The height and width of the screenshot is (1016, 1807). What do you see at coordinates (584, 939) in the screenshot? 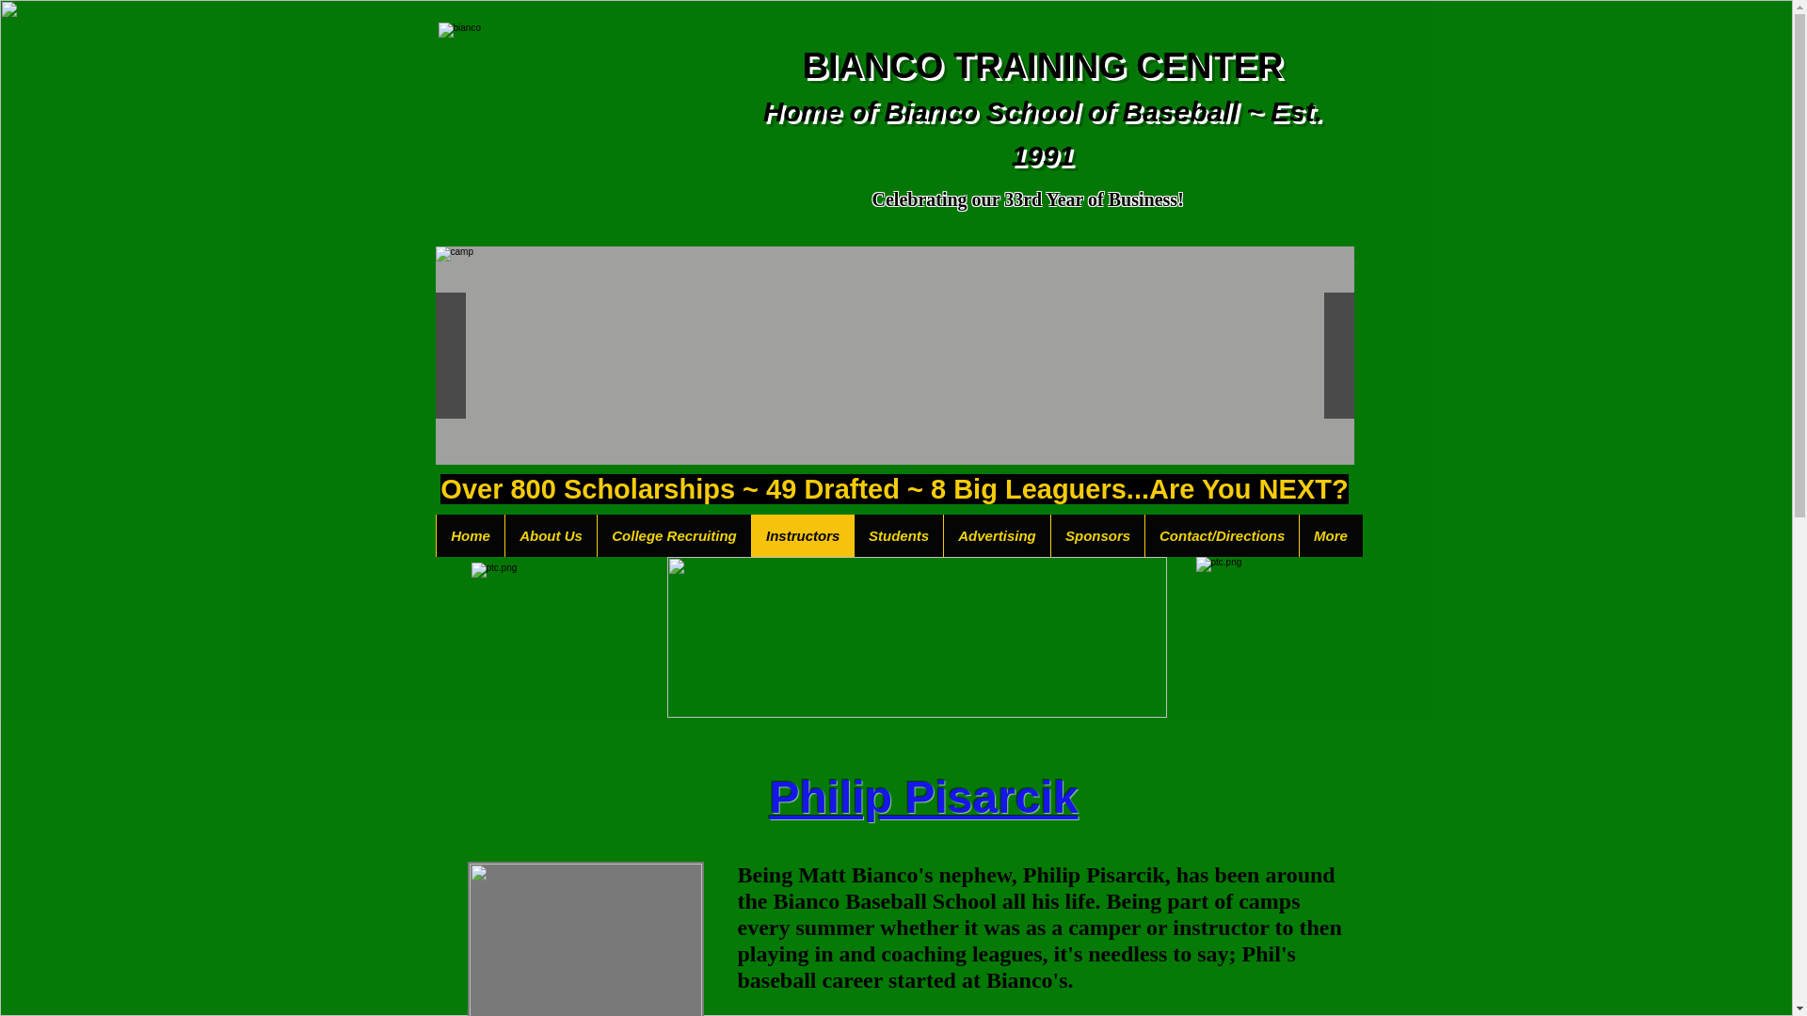
I see `philip.jpg` at bounding box center [584, 939].